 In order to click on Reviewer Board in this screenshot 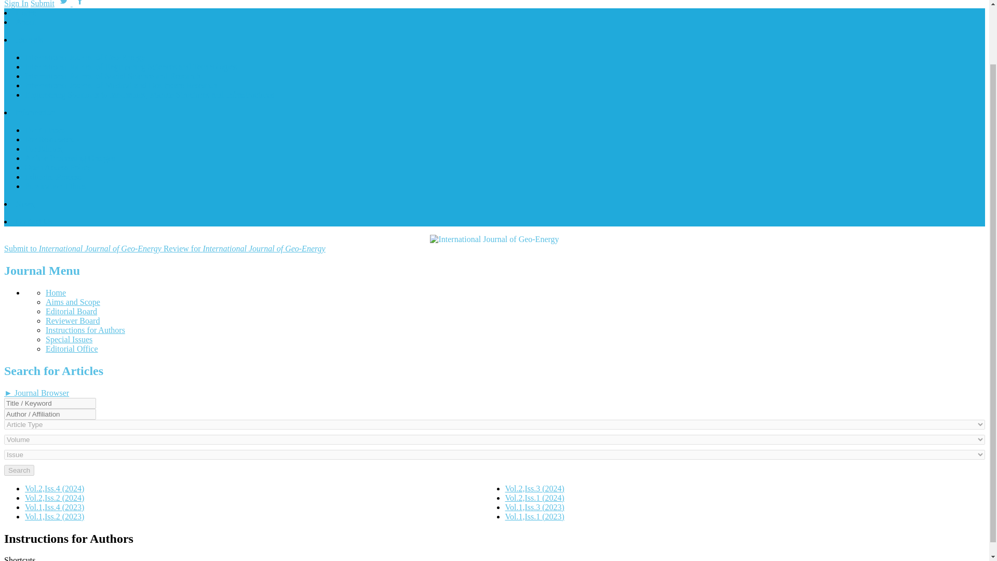, I will do `click(73, 321)`.